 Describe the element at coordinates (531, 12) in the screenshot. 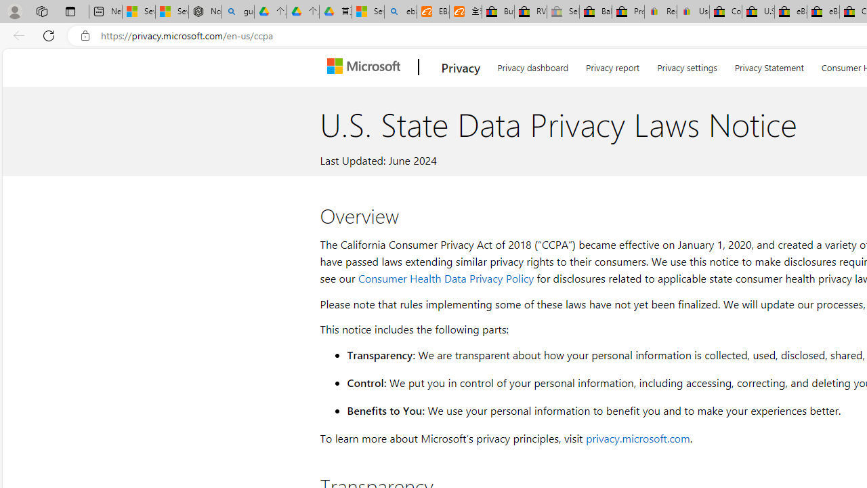

I see `RV, Trailer & Camper Steps & Ladders for sale | eBay` at that location.